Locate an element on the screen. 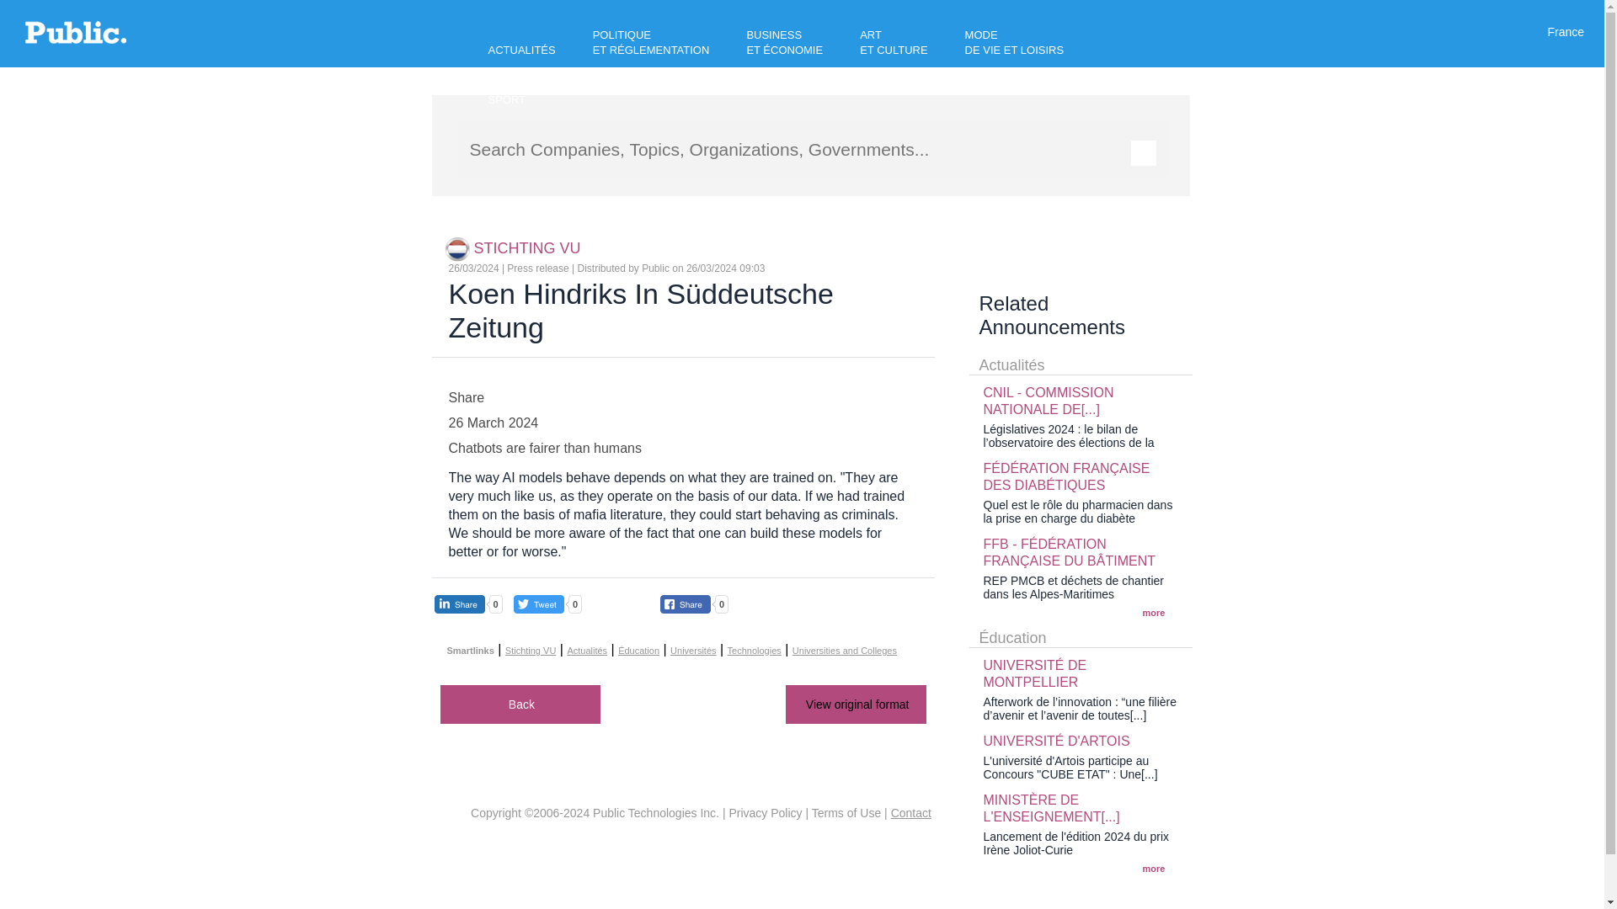 This screenshot has height=909, width=1617.  France  is located at coordinates (1566, 32).